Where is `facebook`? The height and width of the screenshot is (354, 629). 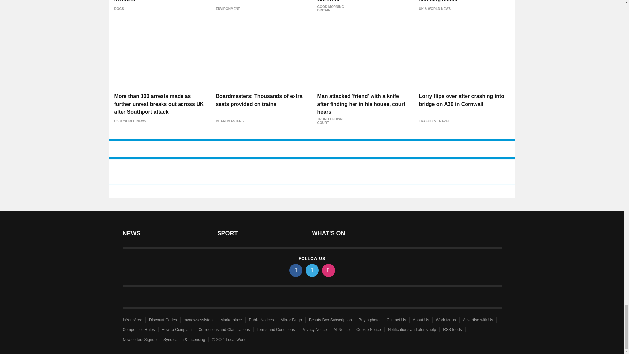 facebook is located at coordinates (295, 270).